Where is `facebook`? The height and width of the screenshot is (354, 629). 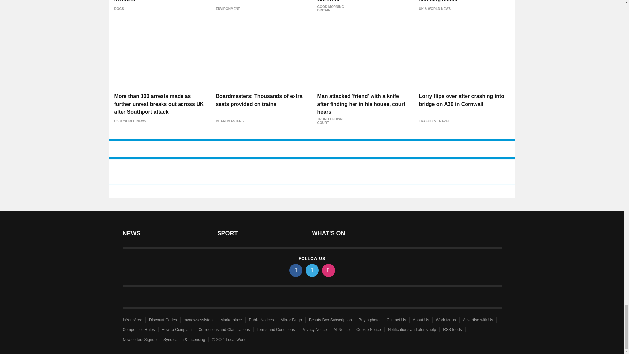 facebook is located at coordinates (295, 270).